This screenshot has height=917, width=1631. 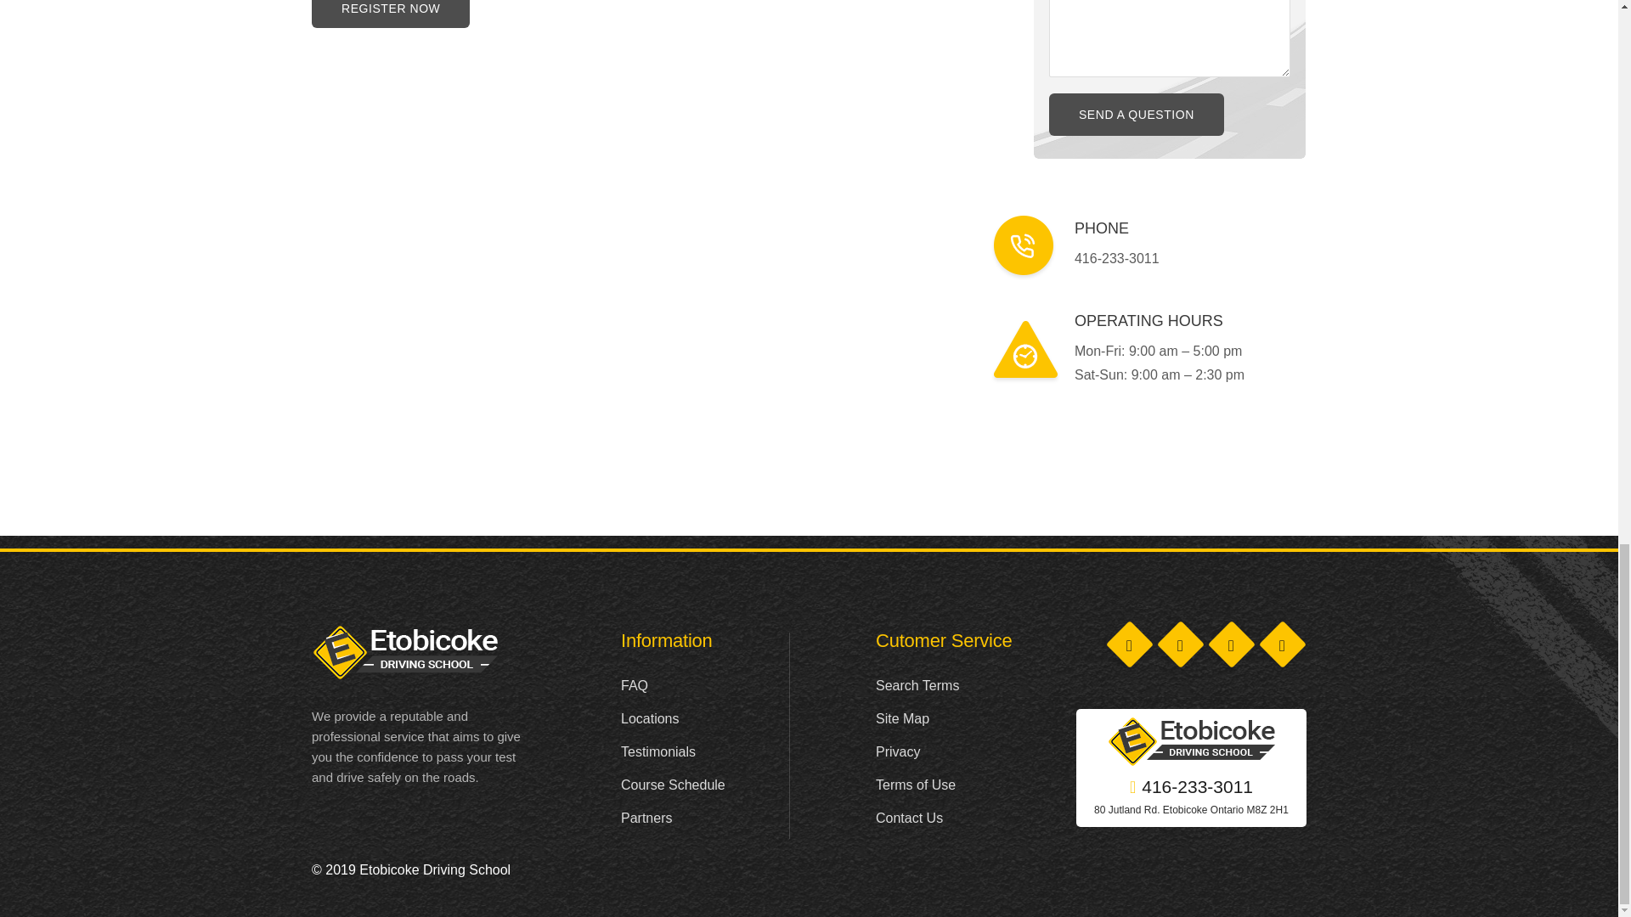 I want to click on Privacy, so click(x=897, y=751).